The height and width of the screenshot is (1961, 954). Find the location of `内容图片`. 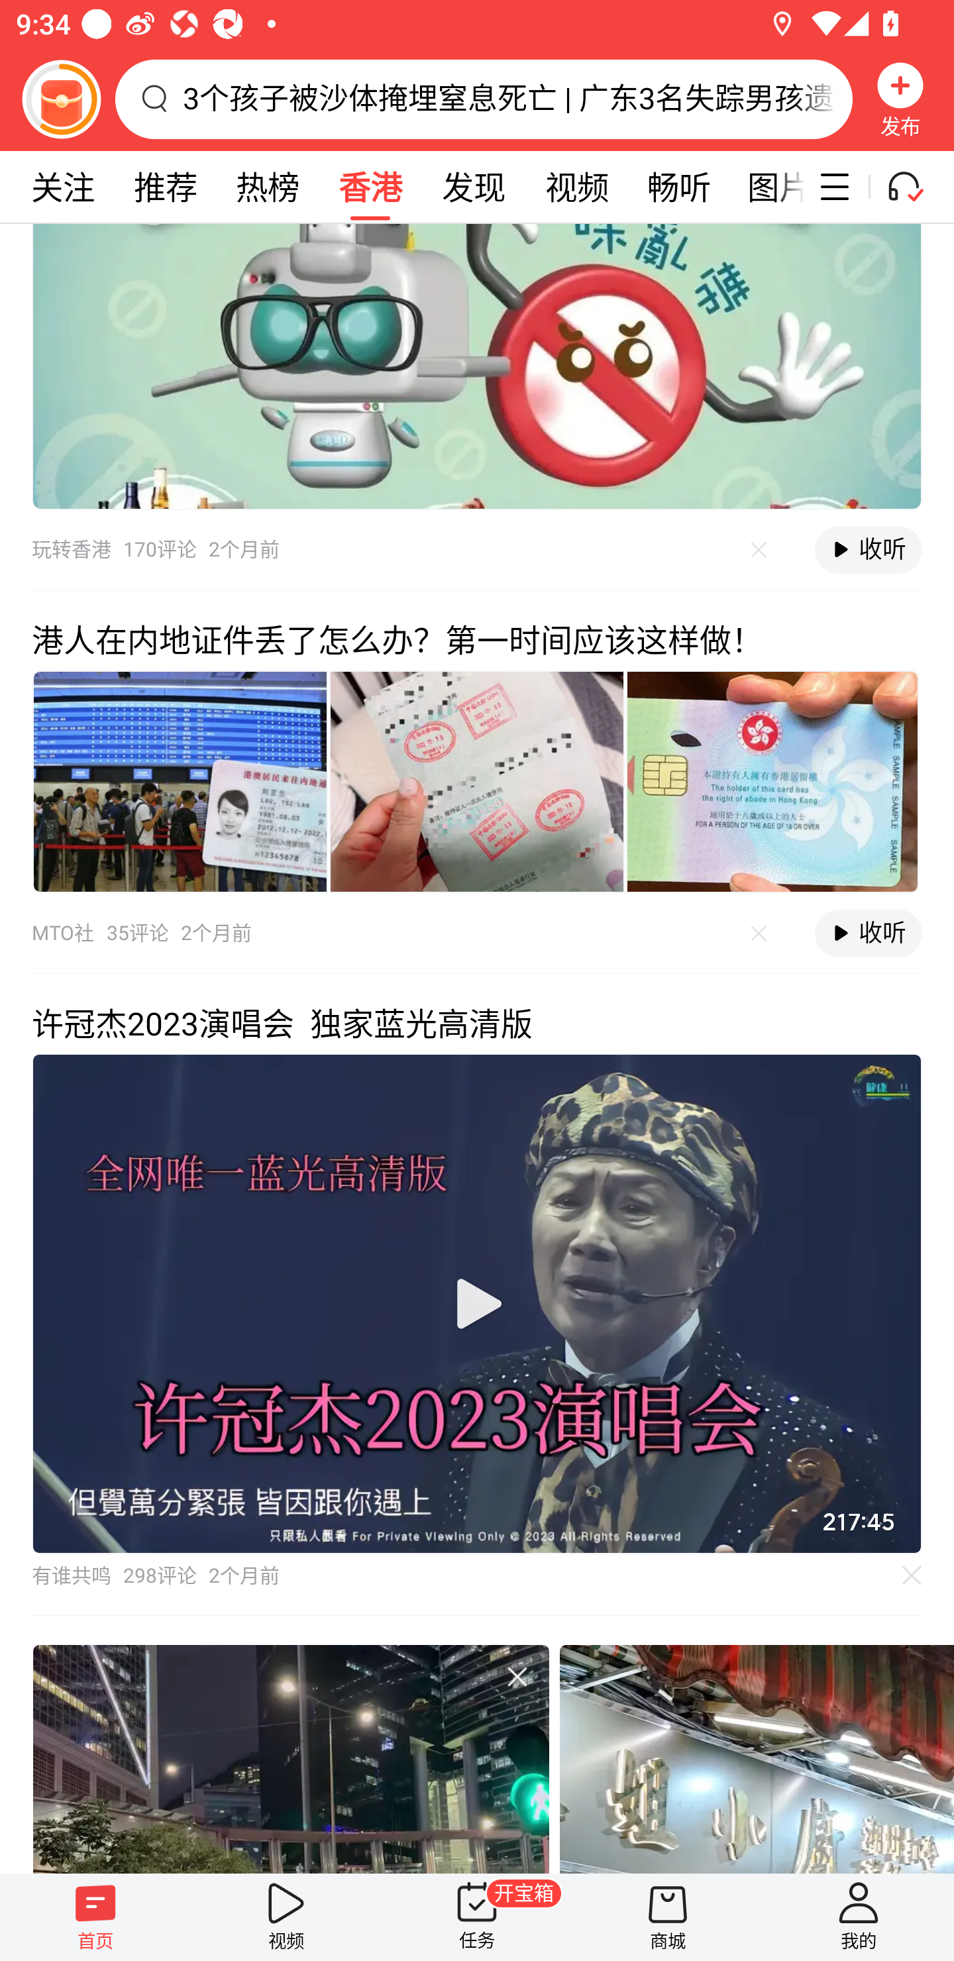

内容图片 is located at coordinates (477, 782).